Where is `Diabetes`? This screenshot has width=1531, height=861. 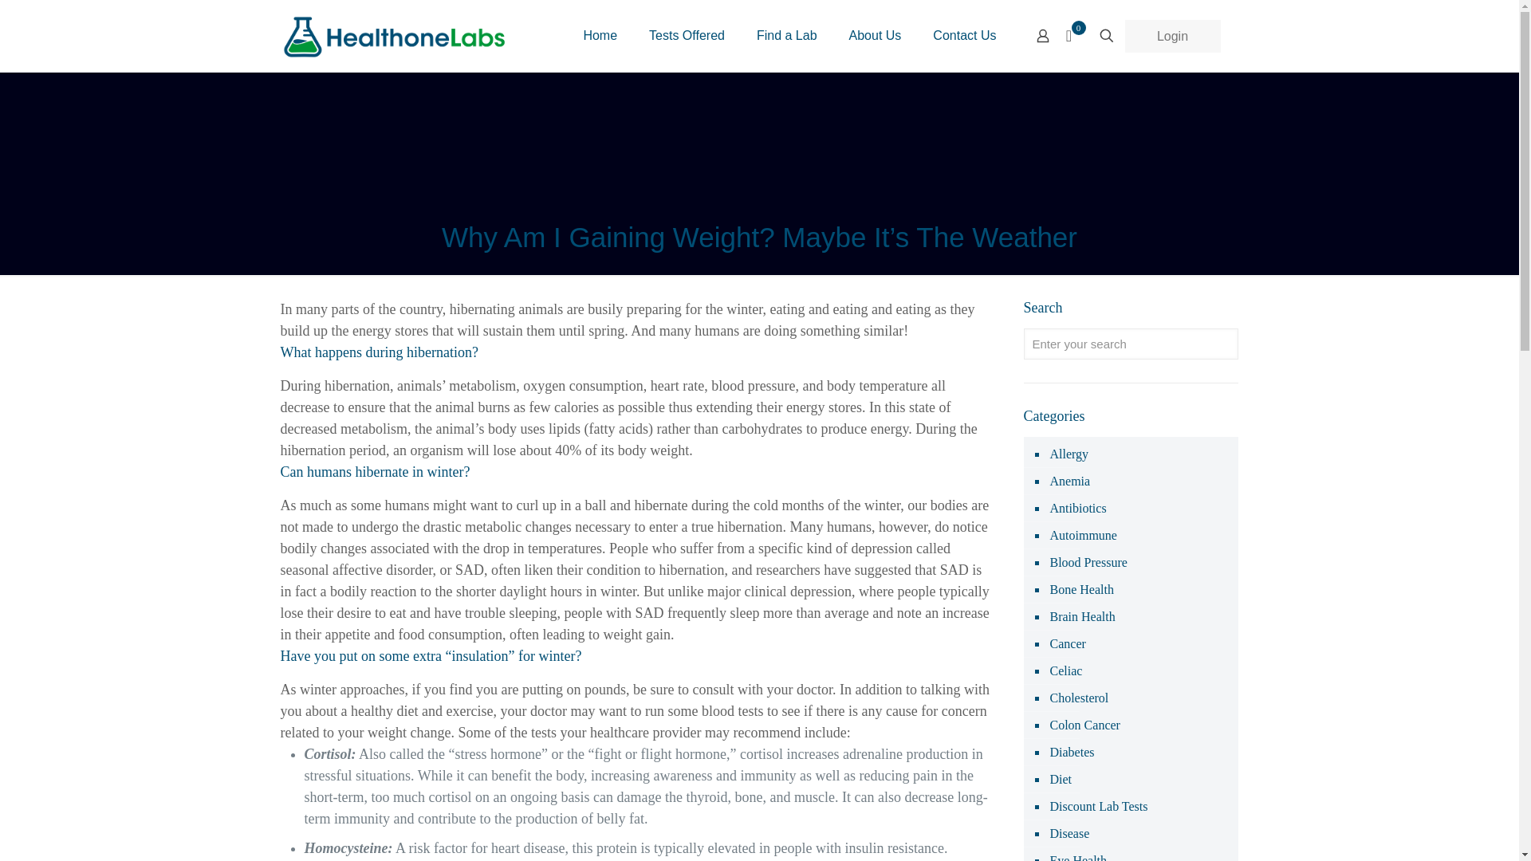 Diabetes is located at coordinates (1070, 753).